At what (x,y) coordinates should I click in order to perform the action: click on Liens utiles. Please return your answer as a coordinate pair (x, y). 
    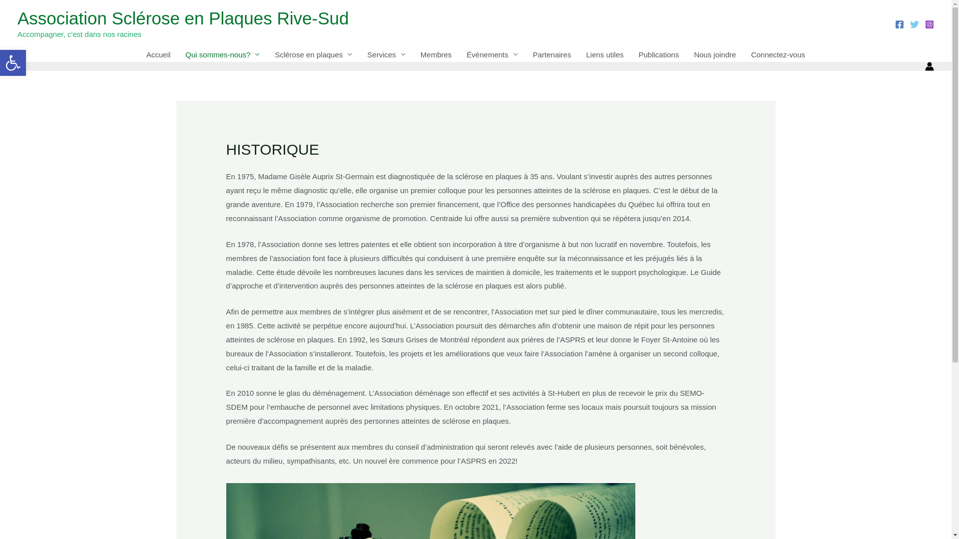
    Looking at the image, I should click on (604, 55).